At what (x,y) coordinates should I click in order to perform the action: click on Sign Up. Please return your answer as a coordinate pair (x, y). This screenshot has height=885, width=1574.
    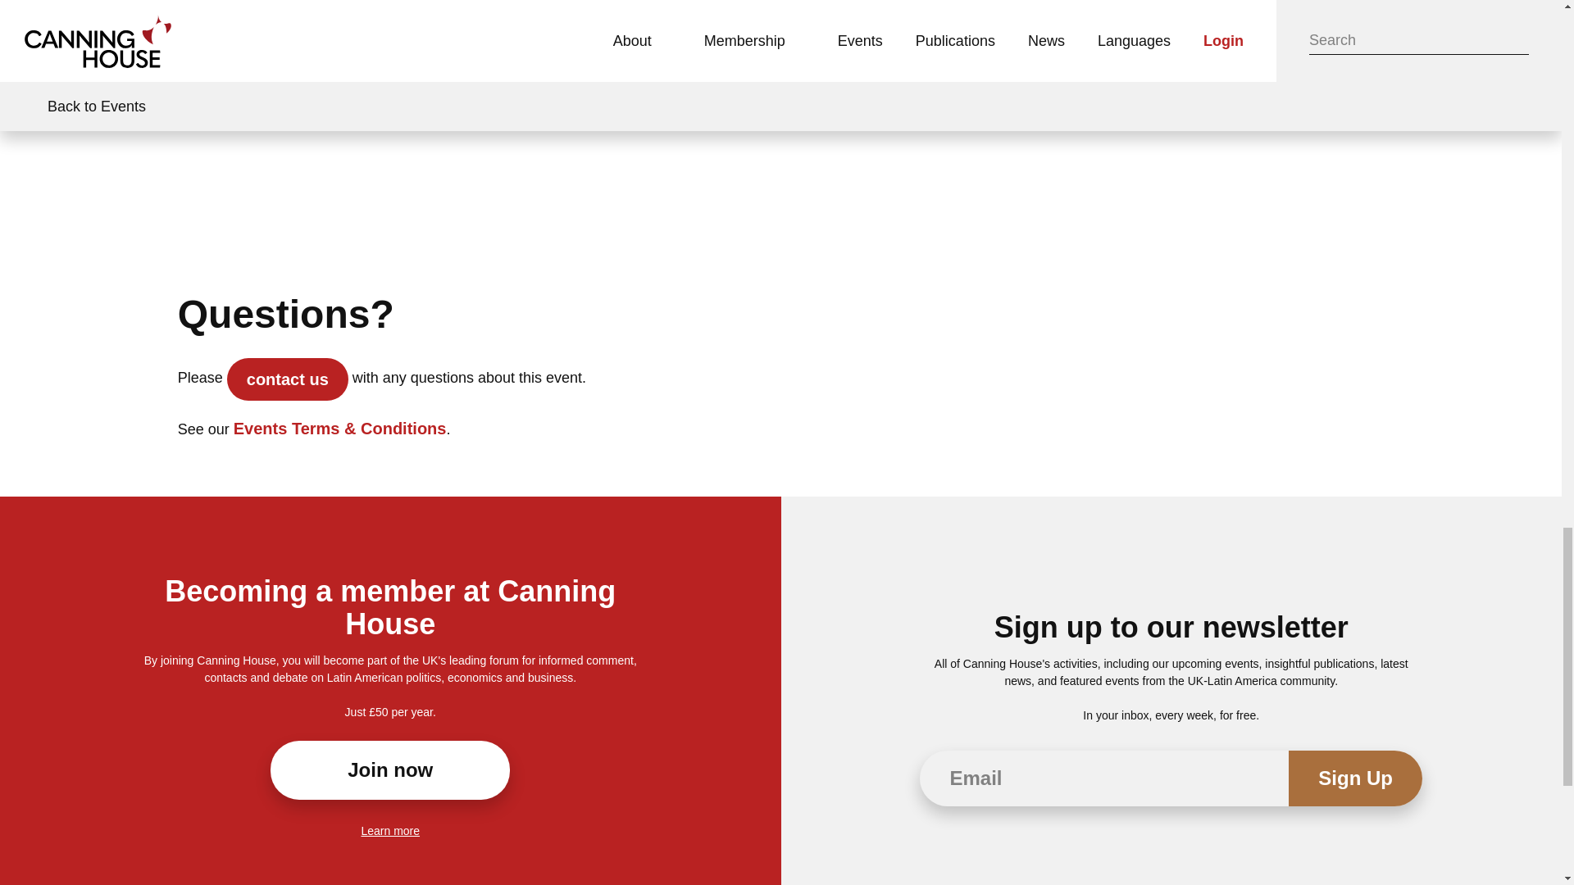
    Looking at the image, I should click on (1356, 778).